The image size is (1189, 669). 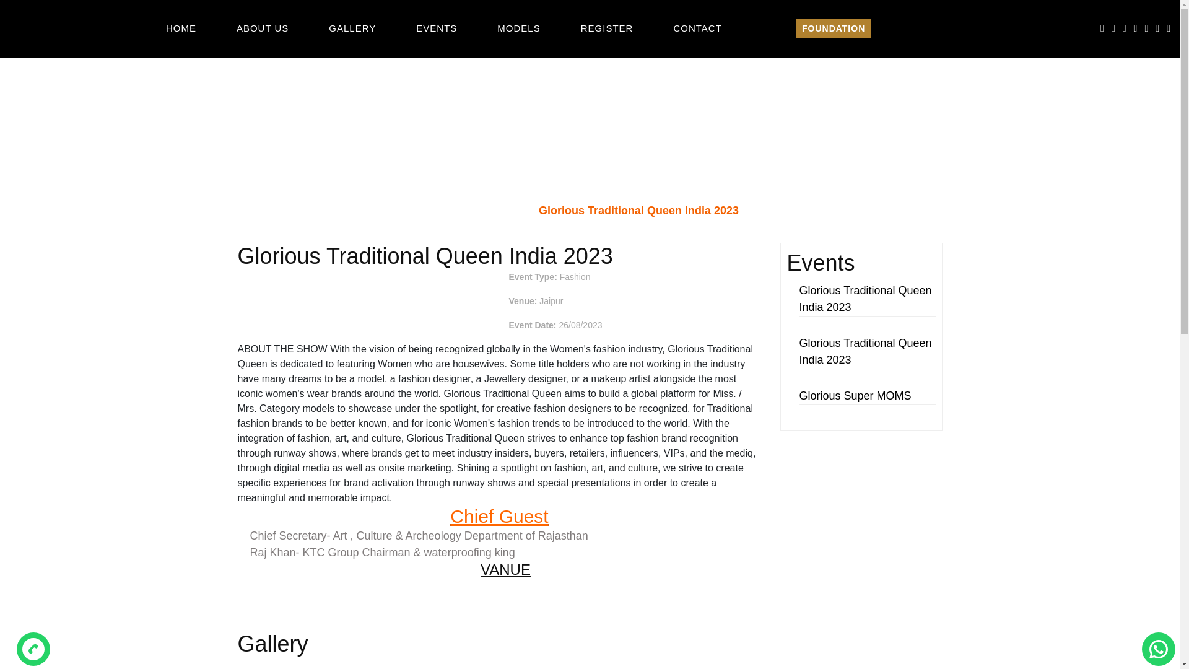 I want to click on EVENTS, so click(x=436, y=28).